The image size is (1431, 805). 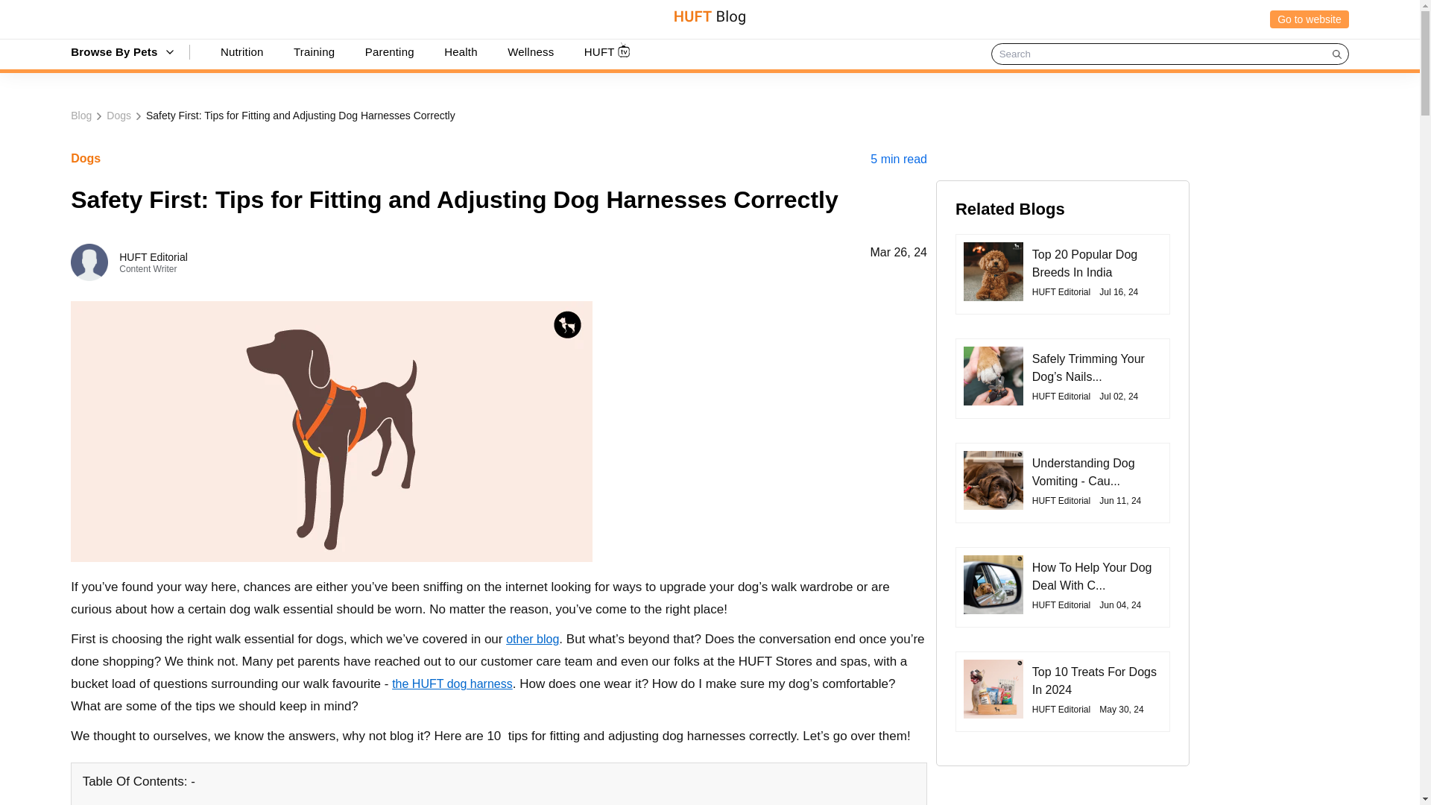 What do you see at coordinates (452, 684) in the screenshot?
I see `the HUFT dog harness` at bounding box center [452, 684].